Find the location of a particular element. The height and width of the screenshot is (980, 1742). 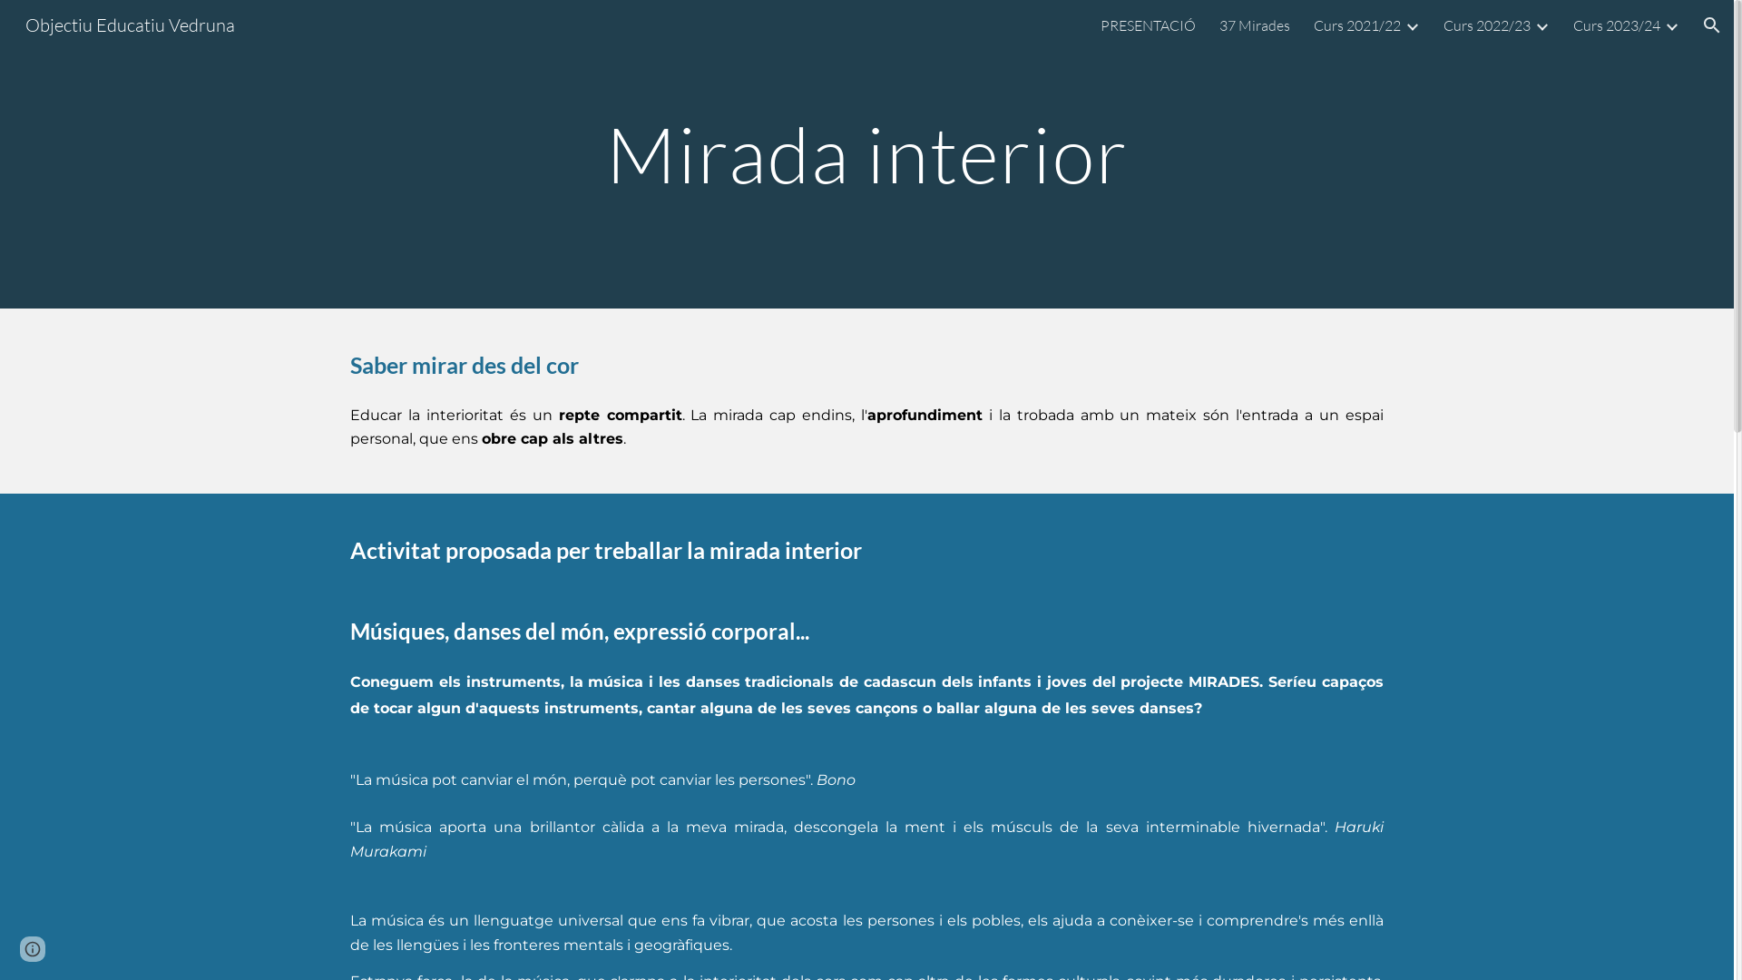

Objectiu Educatiu Vedruna is located at coordinates (131, 24).